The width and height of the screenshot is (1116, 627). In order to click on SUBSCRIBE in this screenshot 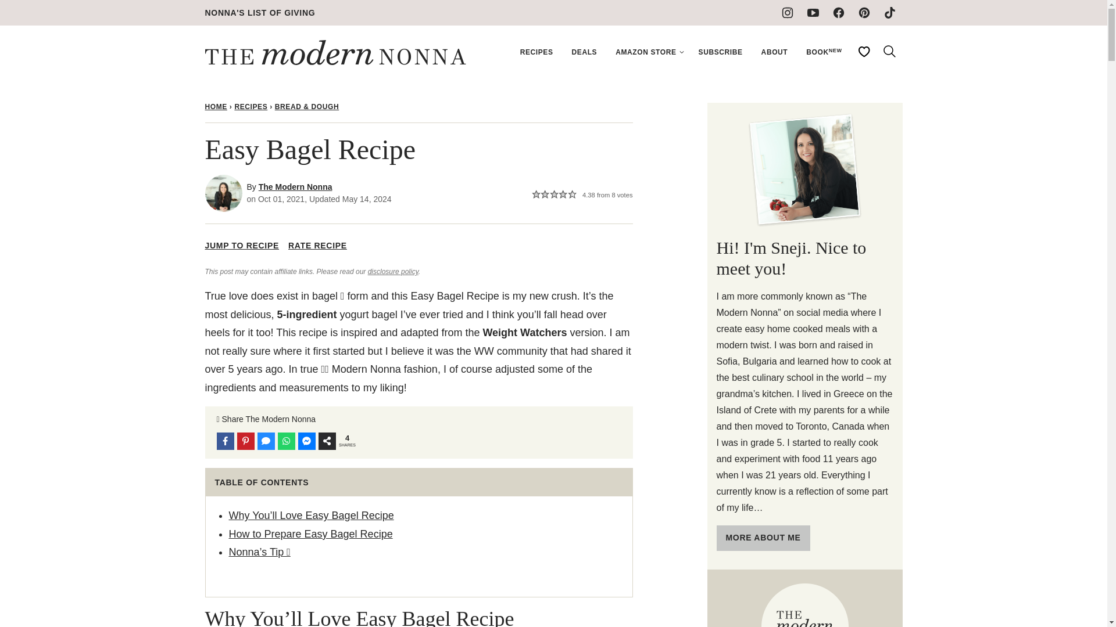, I will do `click(721, 52)`.